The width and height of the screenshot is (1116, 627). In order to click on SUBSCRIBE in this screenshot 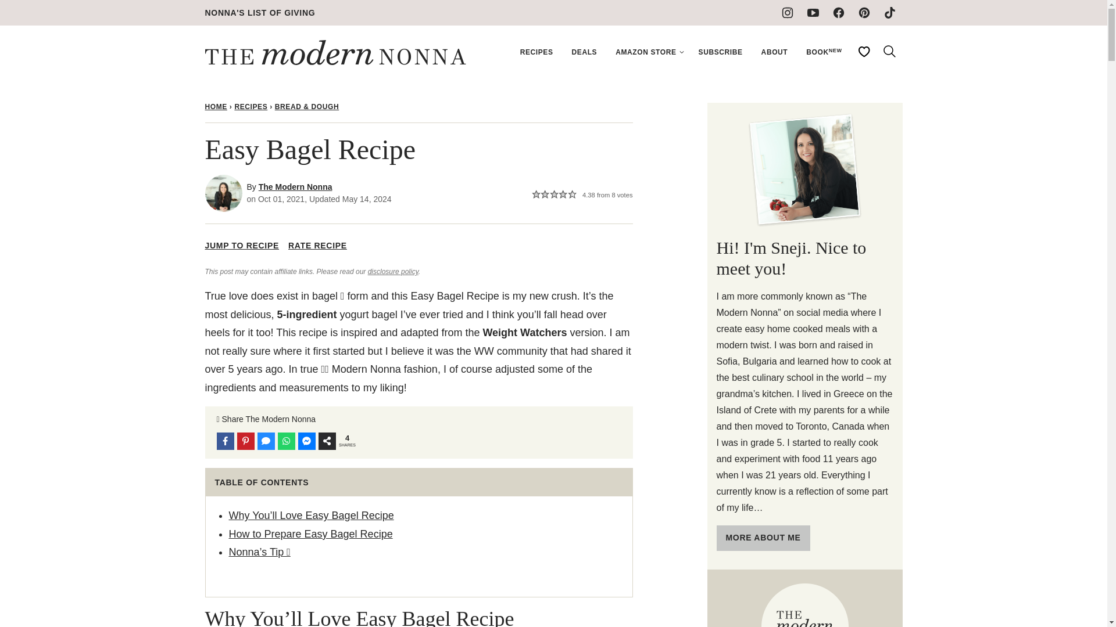, I will do `click(721, 52)`.